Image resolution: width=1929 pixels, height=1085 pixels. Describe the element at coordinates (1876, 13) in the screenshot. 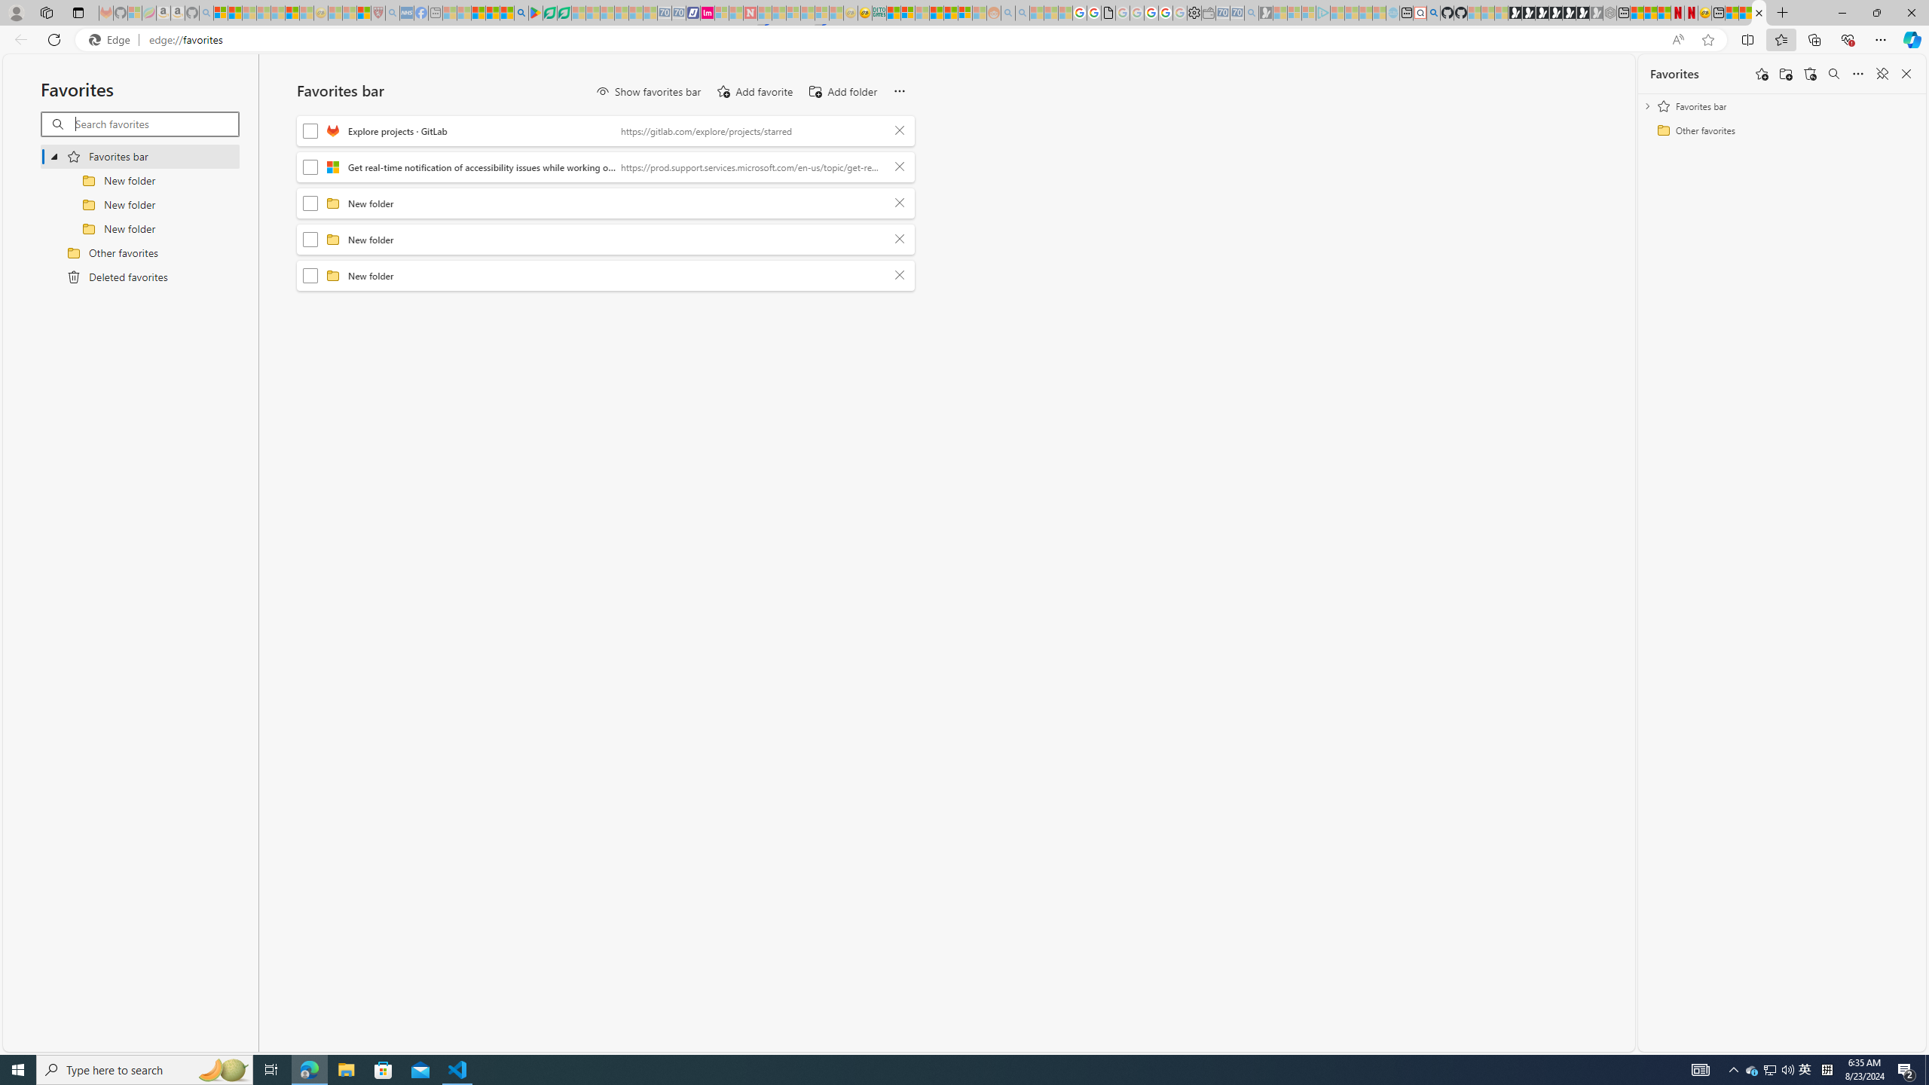

I see `Restore` at that location.